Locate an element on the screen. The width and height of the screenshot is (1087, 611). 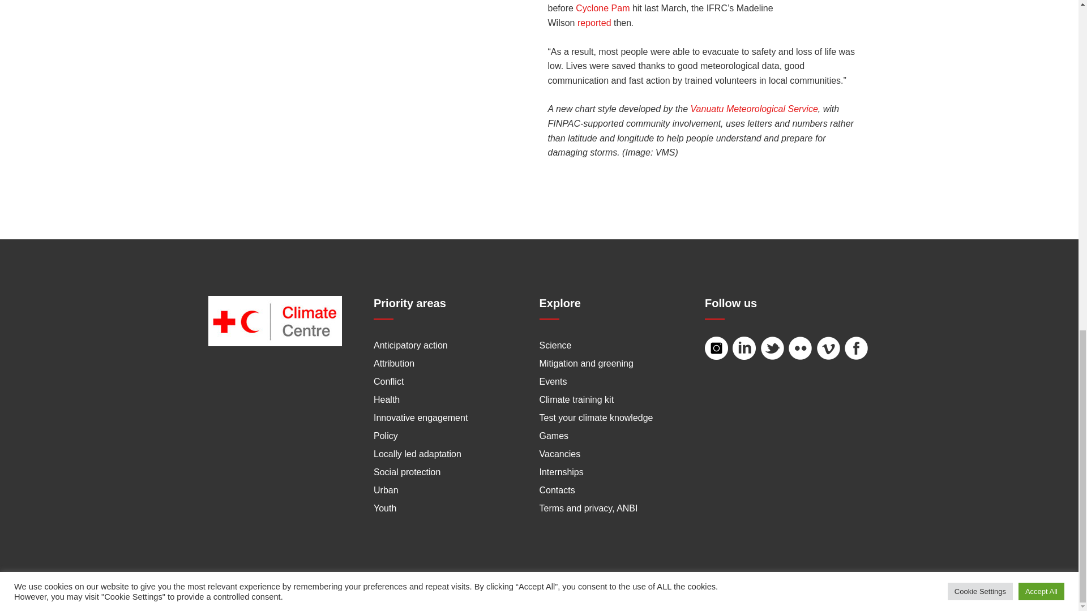
Attribution is located at coordinates (394, 363).